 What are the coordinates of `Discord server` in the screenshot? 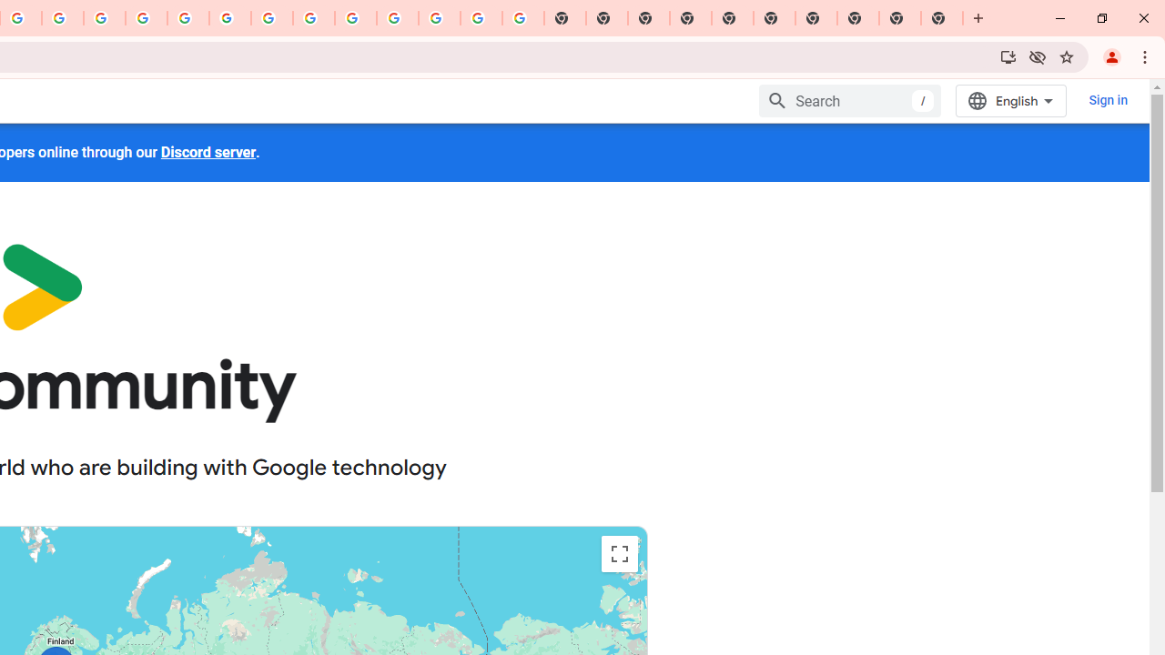 It's located at (208, 152).